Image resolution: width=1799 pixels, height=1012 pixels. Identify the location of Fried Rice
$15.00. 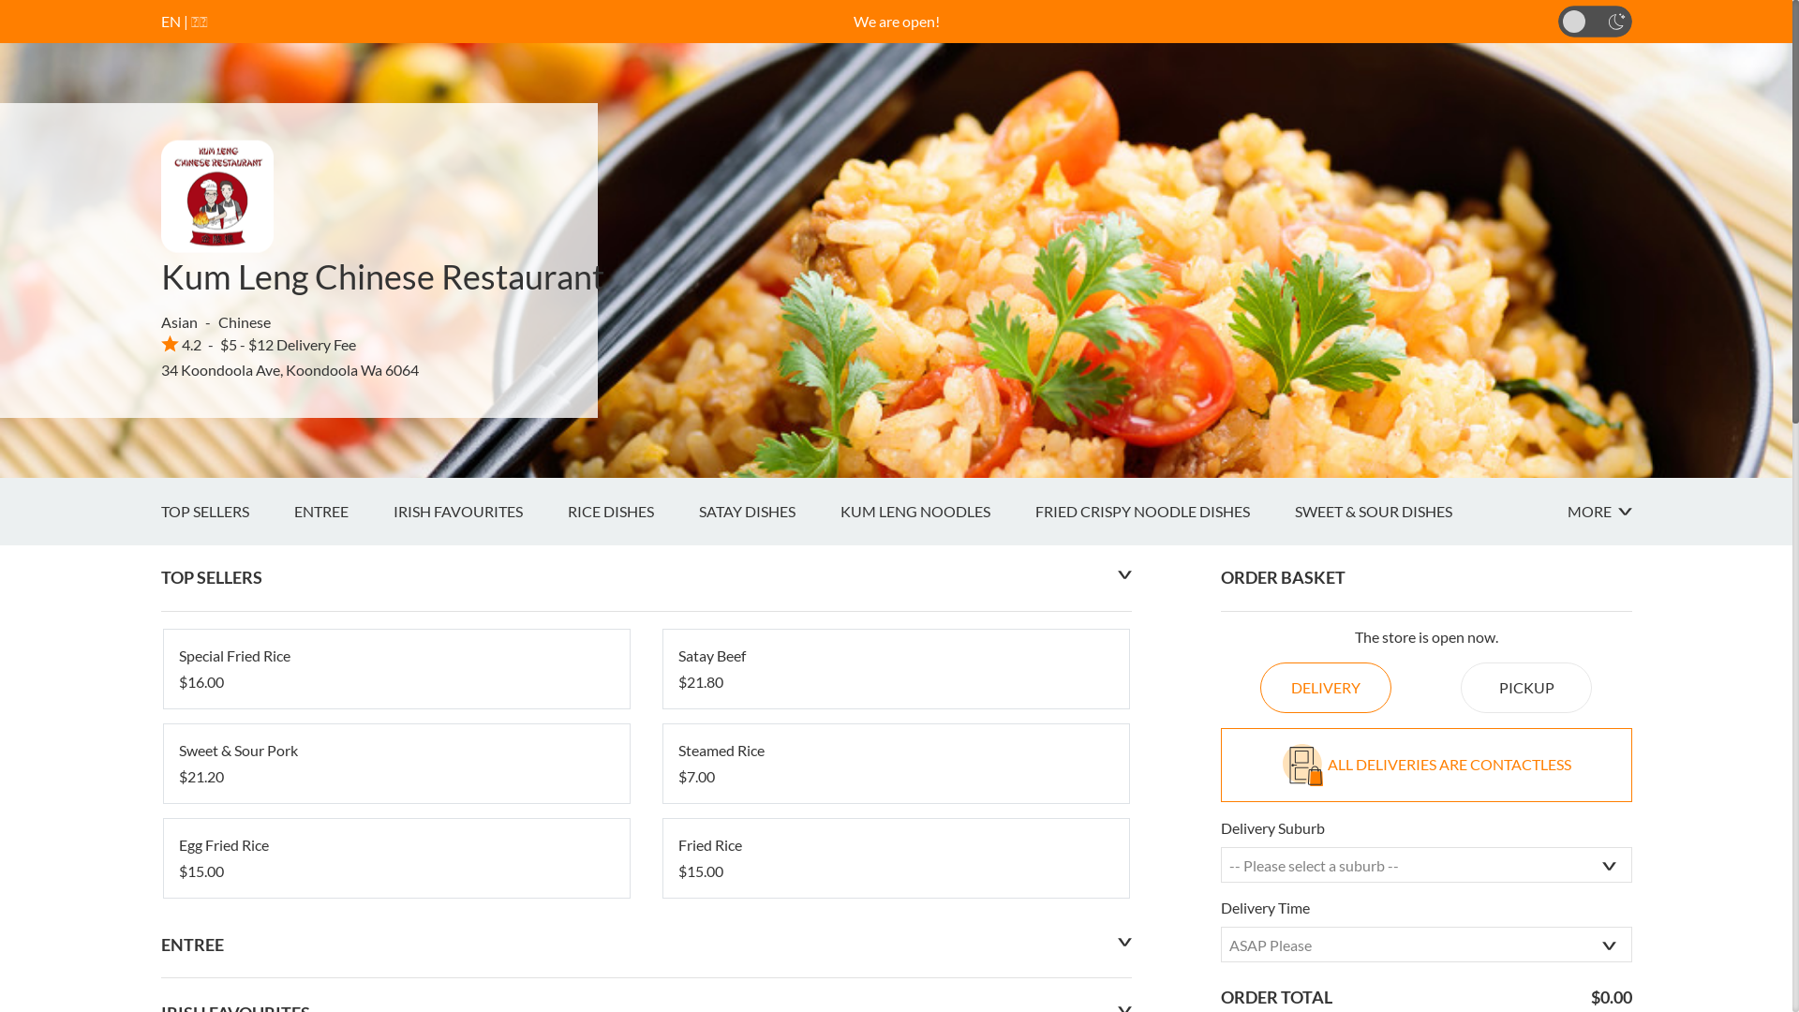
(896, 858).